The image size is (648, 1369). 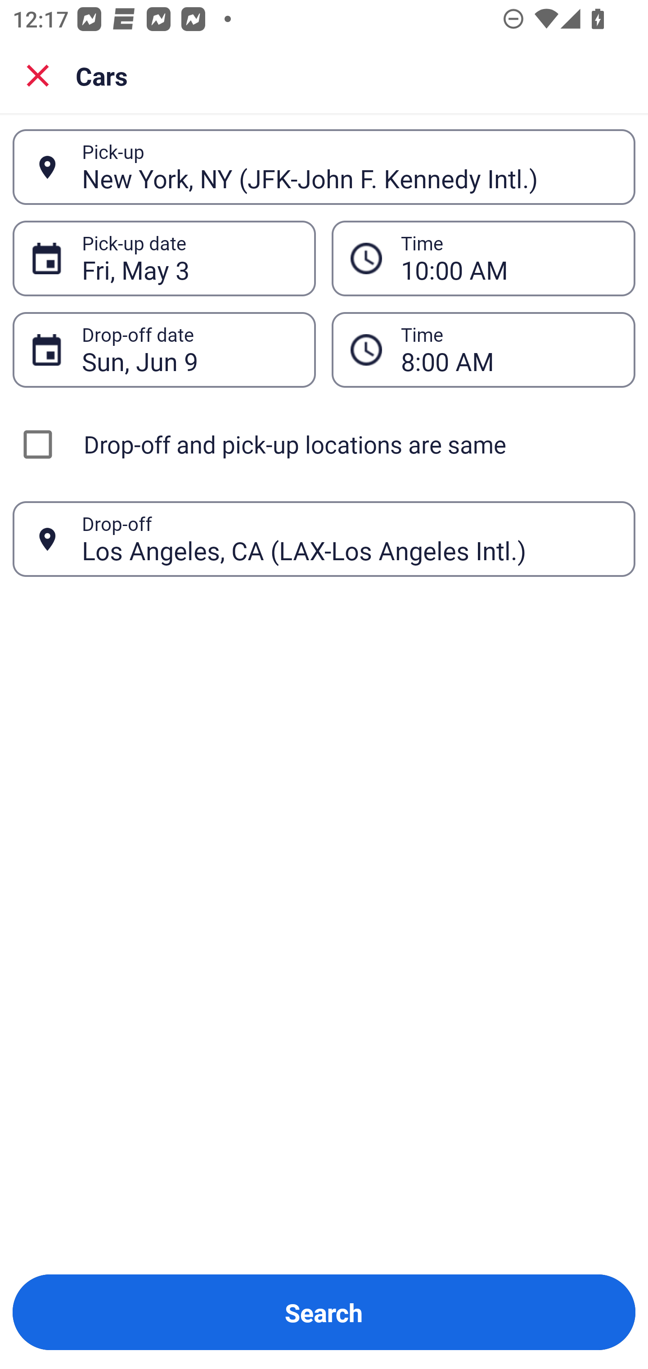 I want to click on Fri, May 3 Pick-up date, so click(x=164, y=258).